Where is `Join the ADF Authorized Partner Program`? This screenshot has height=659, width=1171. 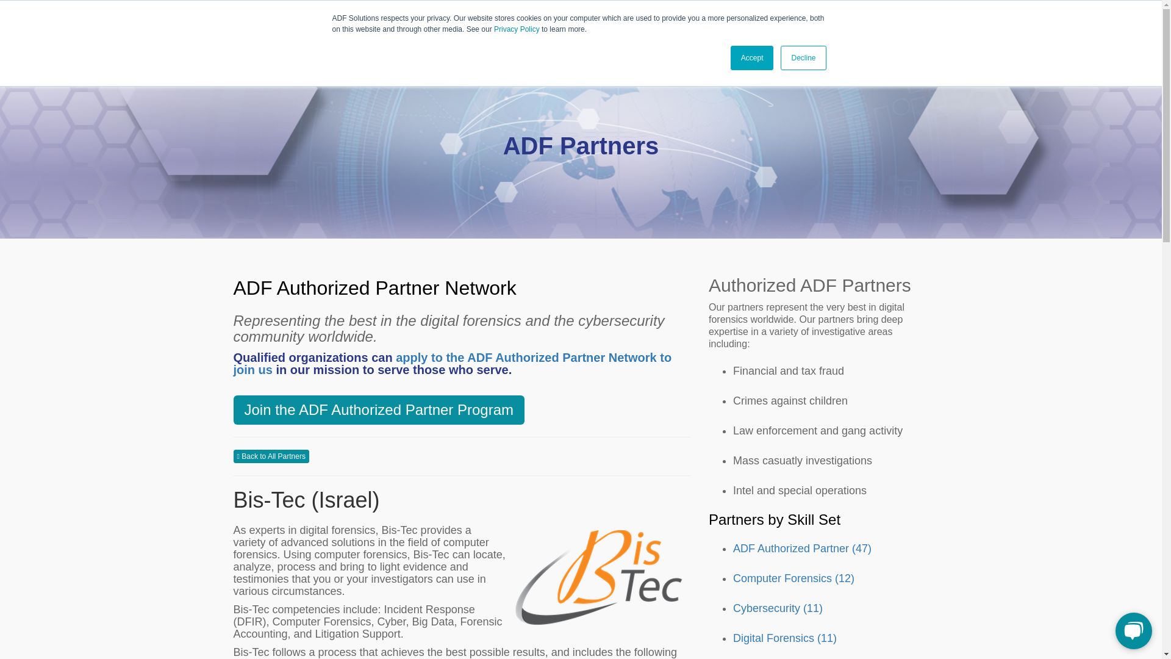 Join the ADF Authorized Partner Program is located at coordinates (379, 410).